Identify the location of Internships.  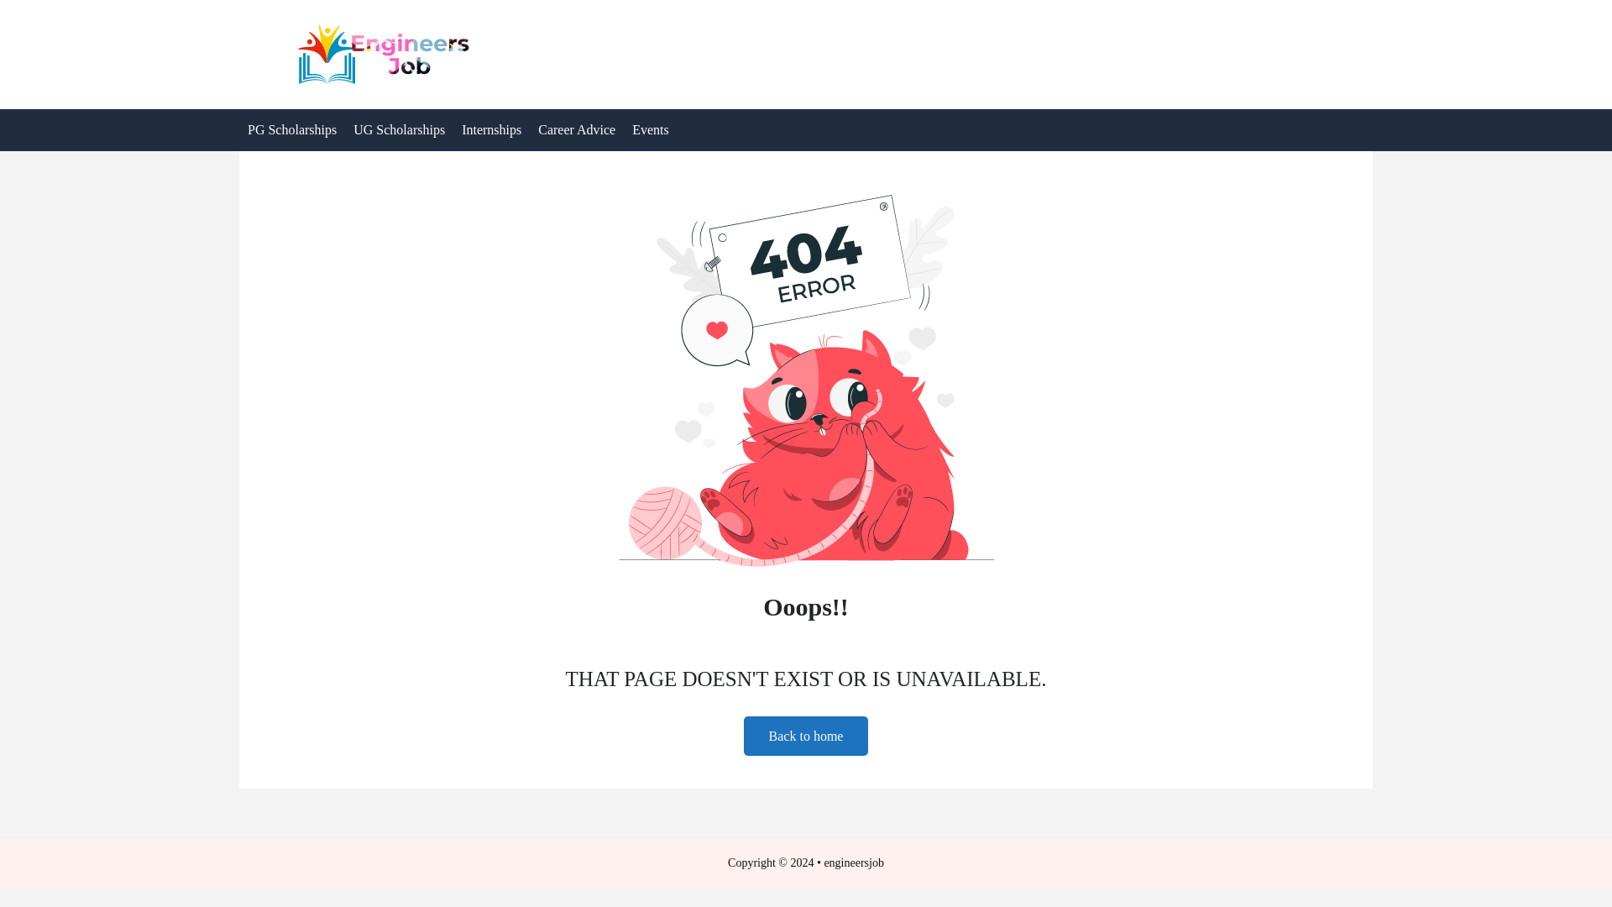
(491, 129).